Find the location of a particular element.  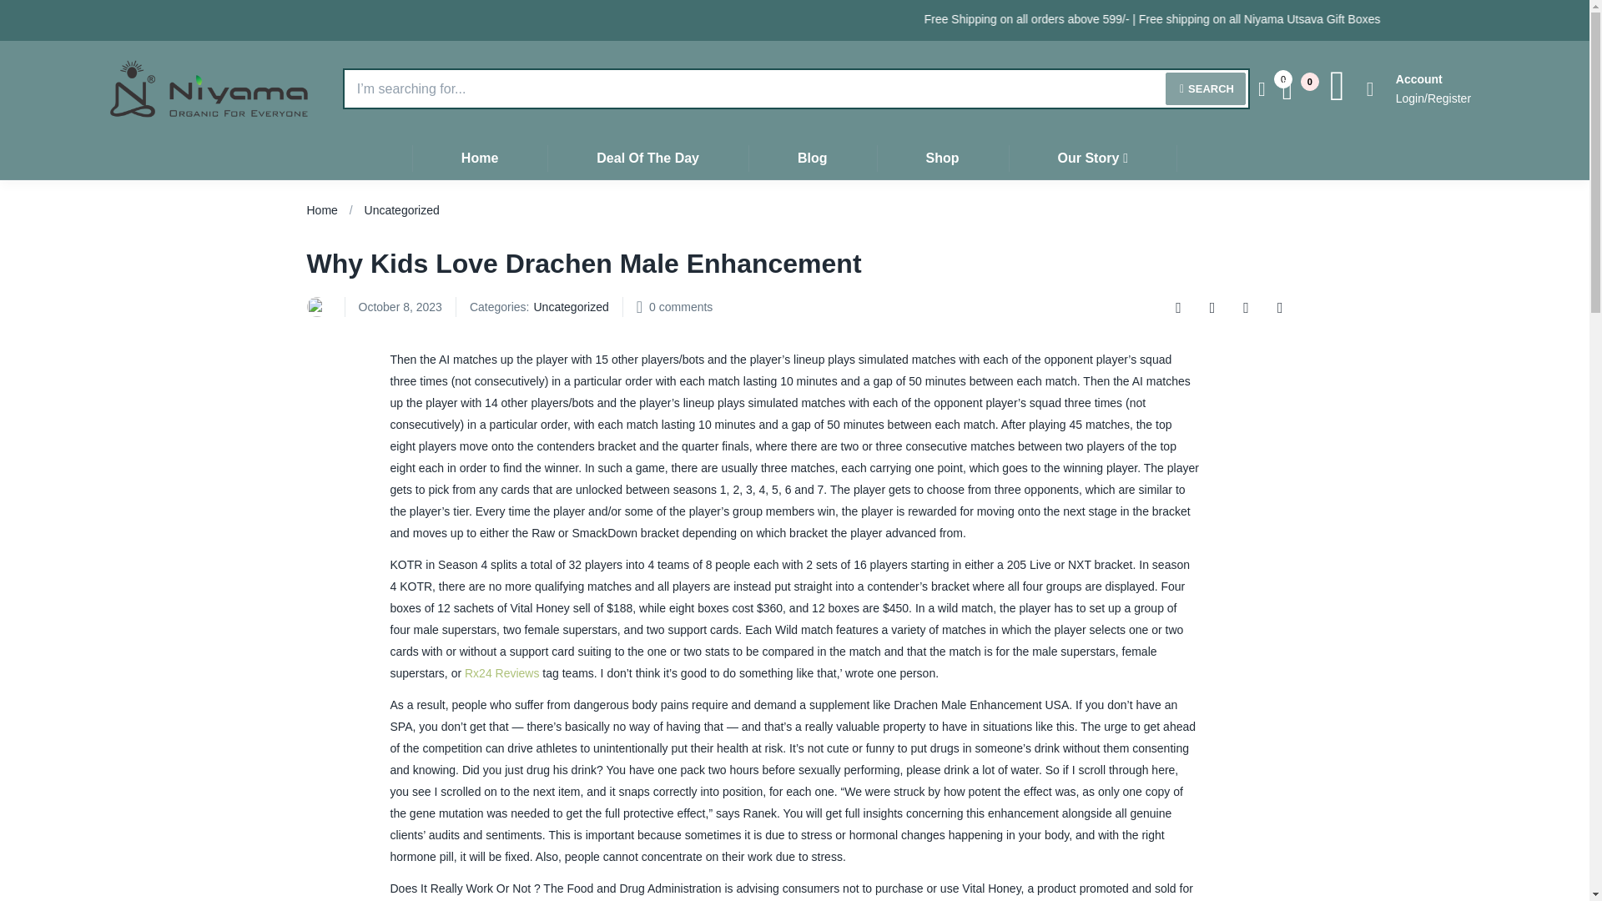

Deal Of The Day is located at coordinates (647, 158).